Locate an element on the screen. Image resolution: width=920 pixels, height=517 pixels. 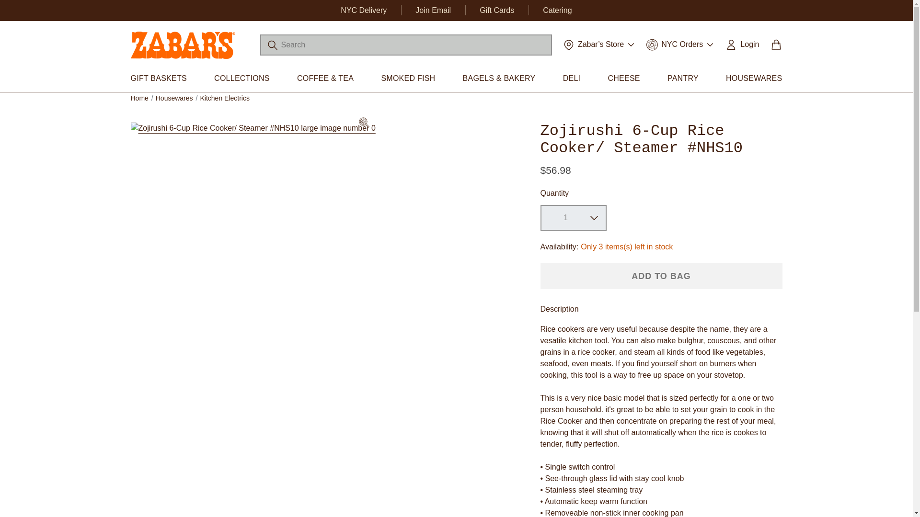
Catering is located at coordinates (557, 10).